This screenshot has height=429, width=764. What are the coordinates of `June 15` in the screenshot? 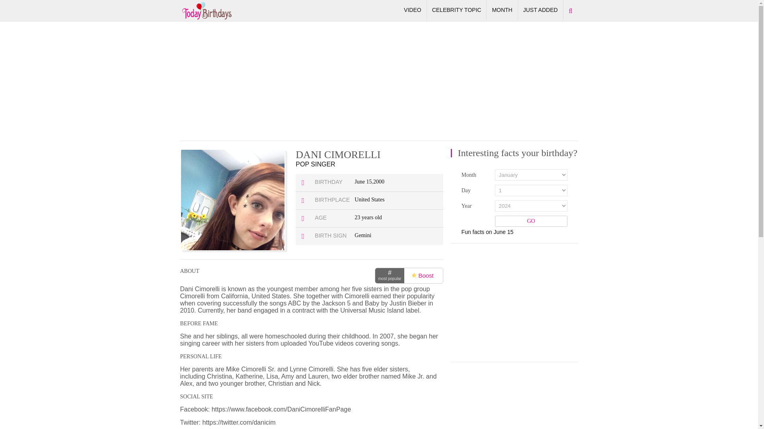 It's located at (363, 182).